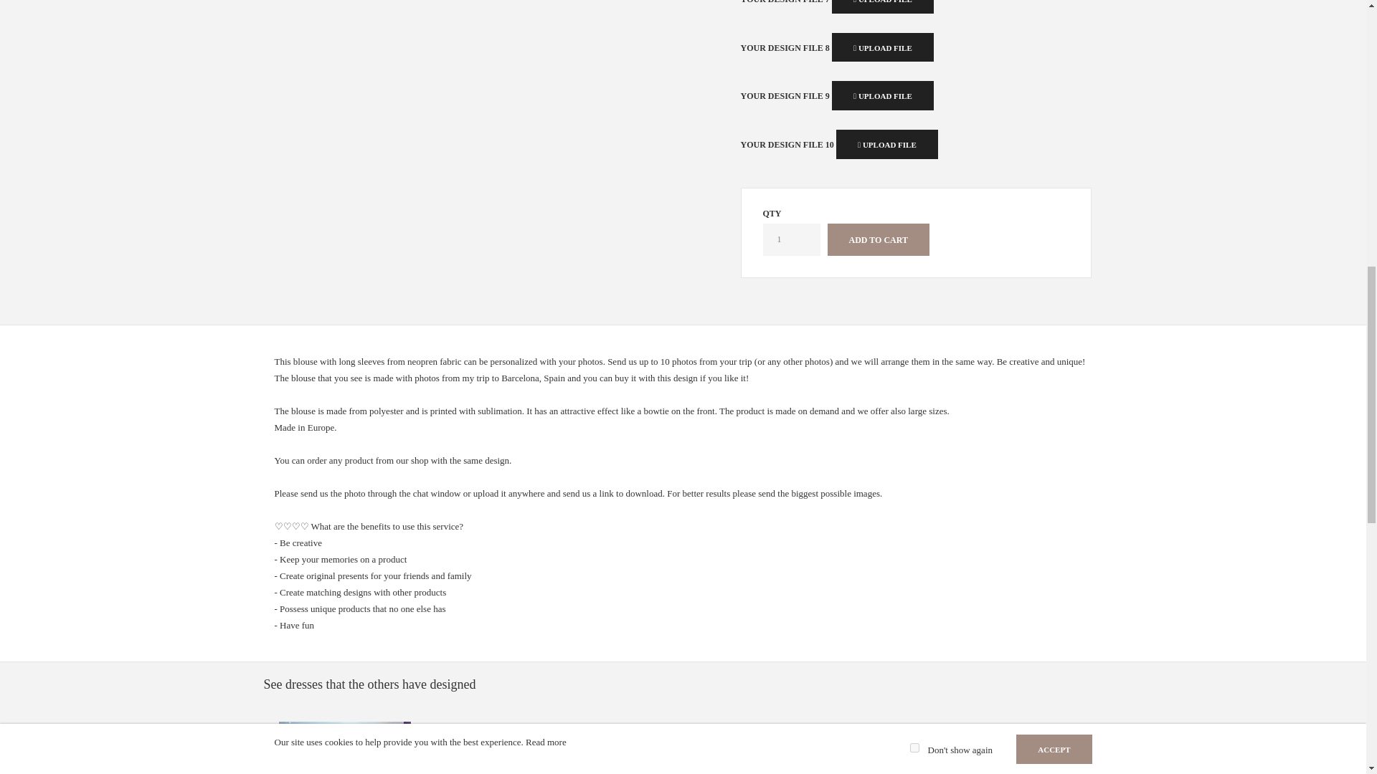  What do you see at coordinates (882, 96) in the screenshot?
I see `UPLOAD FILE` at bounding box center [882, 96].